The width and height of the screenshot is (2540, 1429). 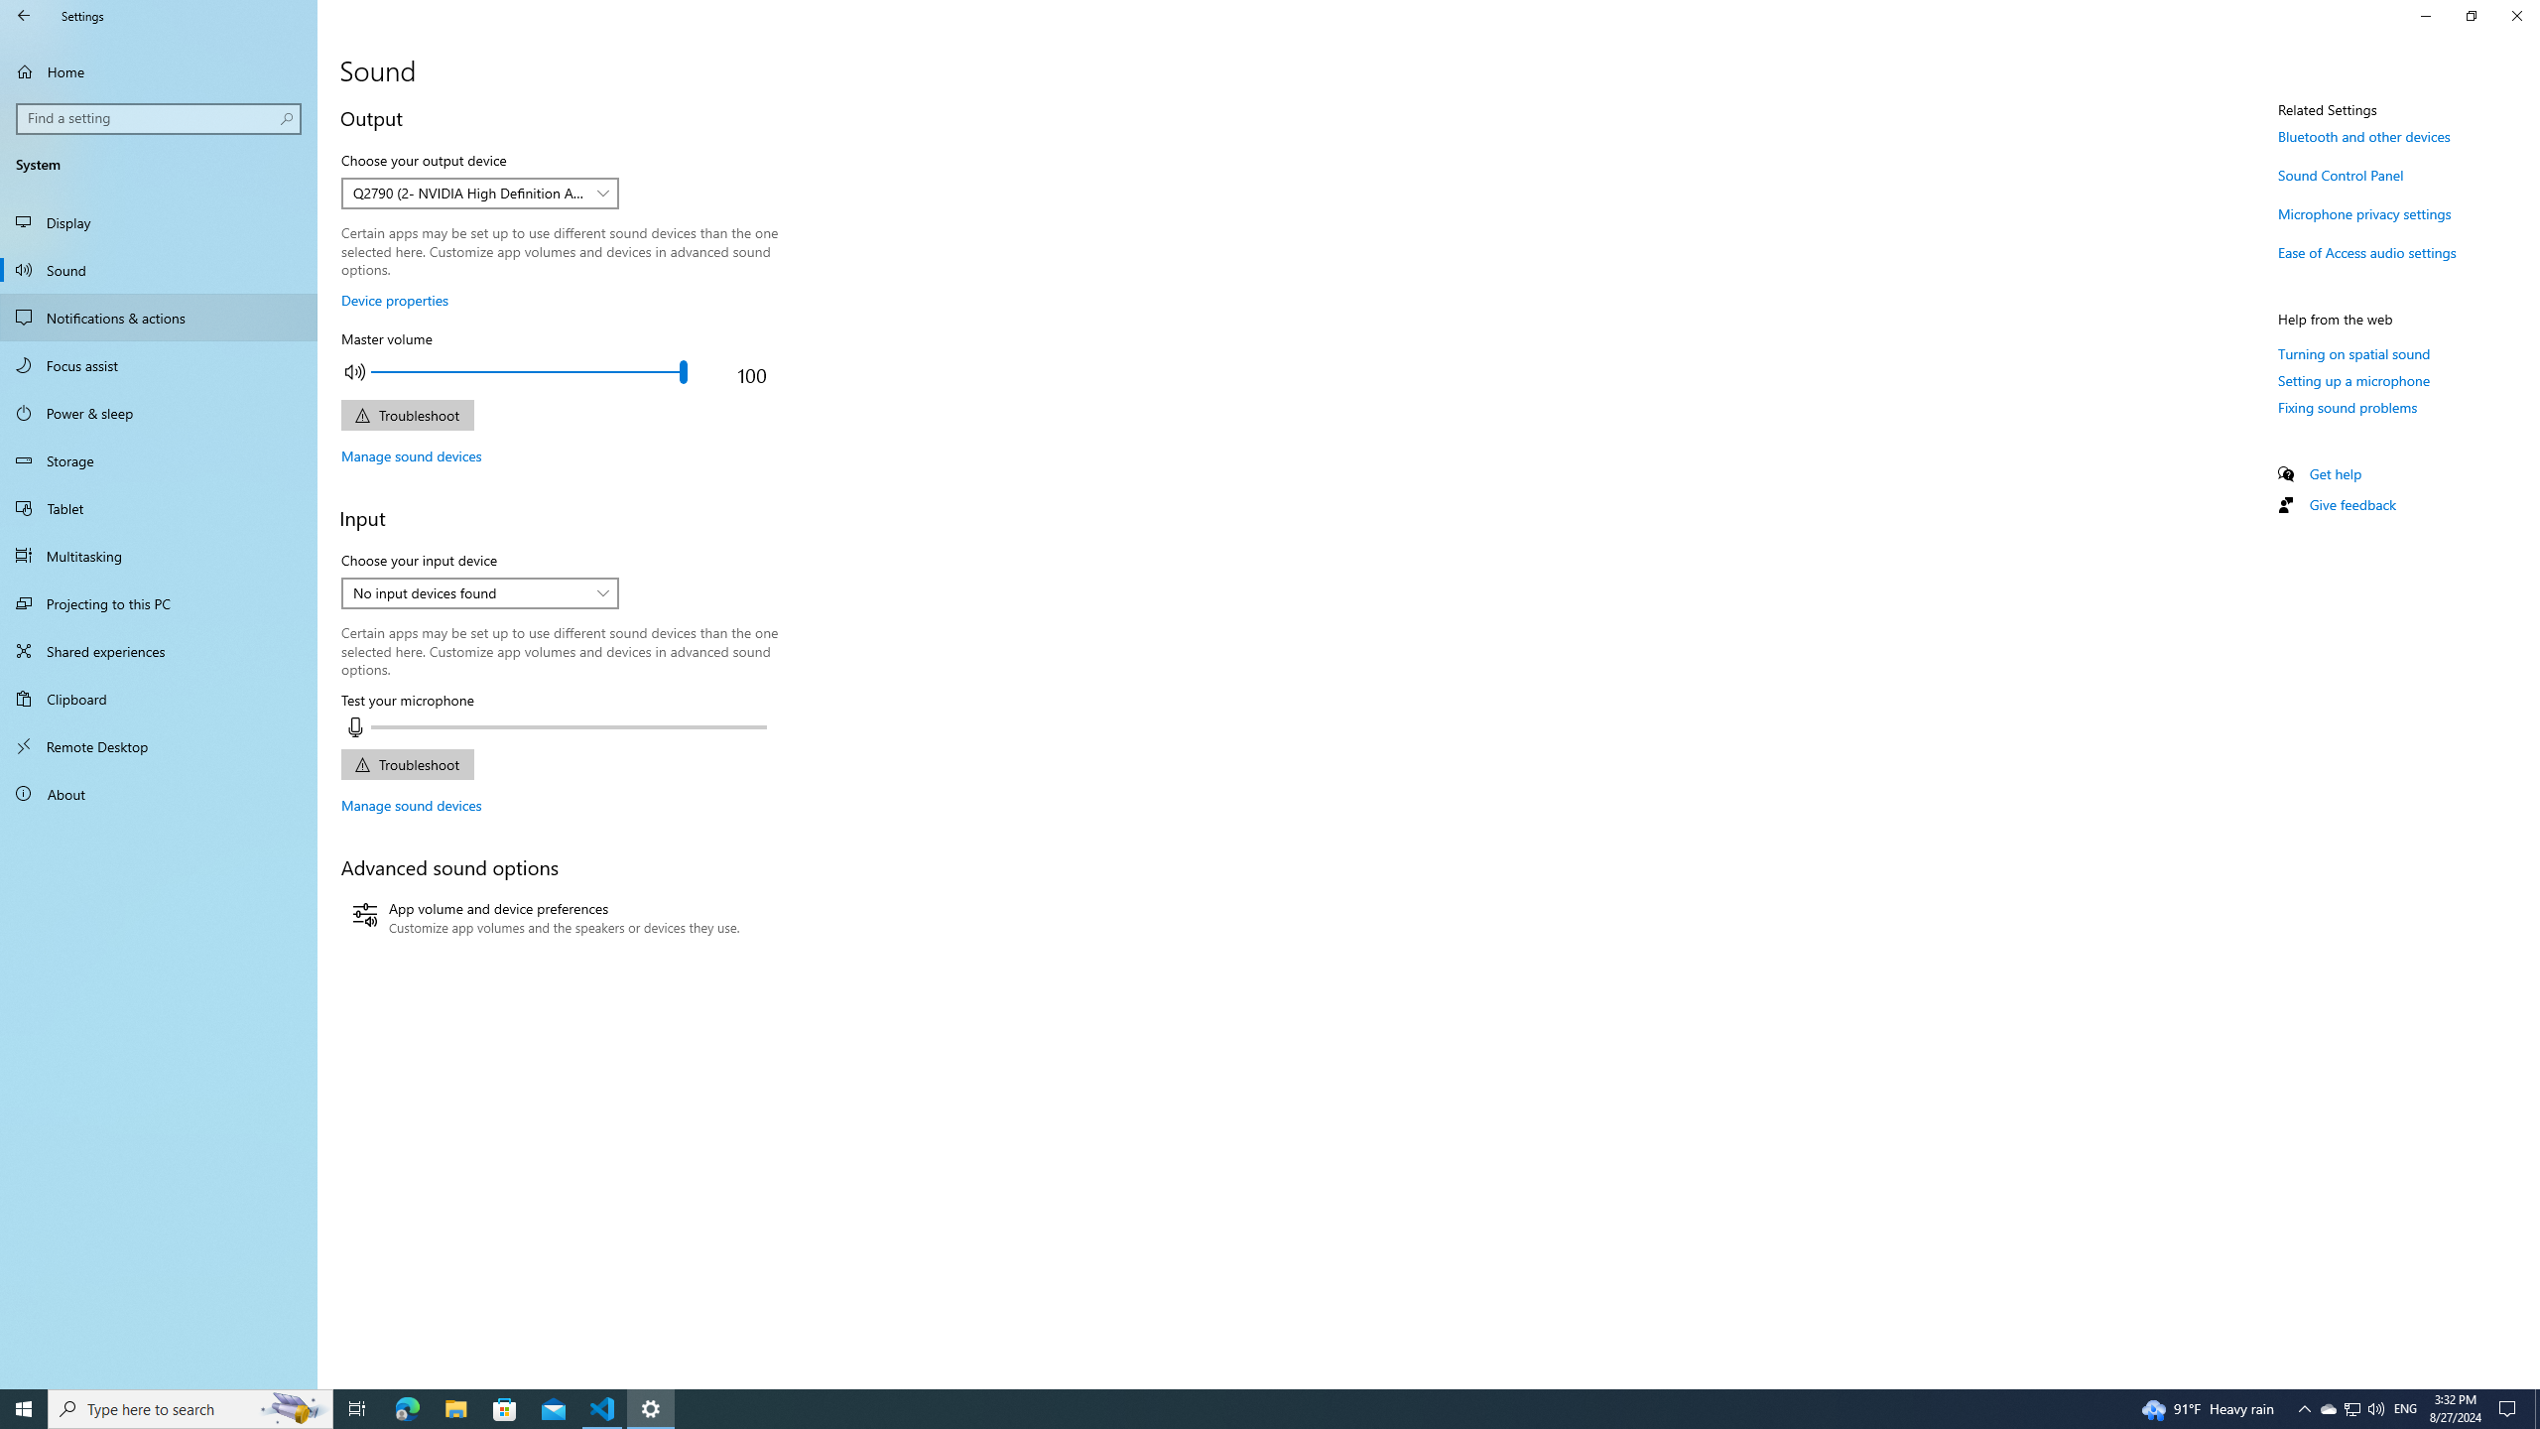 I want to click on Multitasking, so click(x=159, y=556).